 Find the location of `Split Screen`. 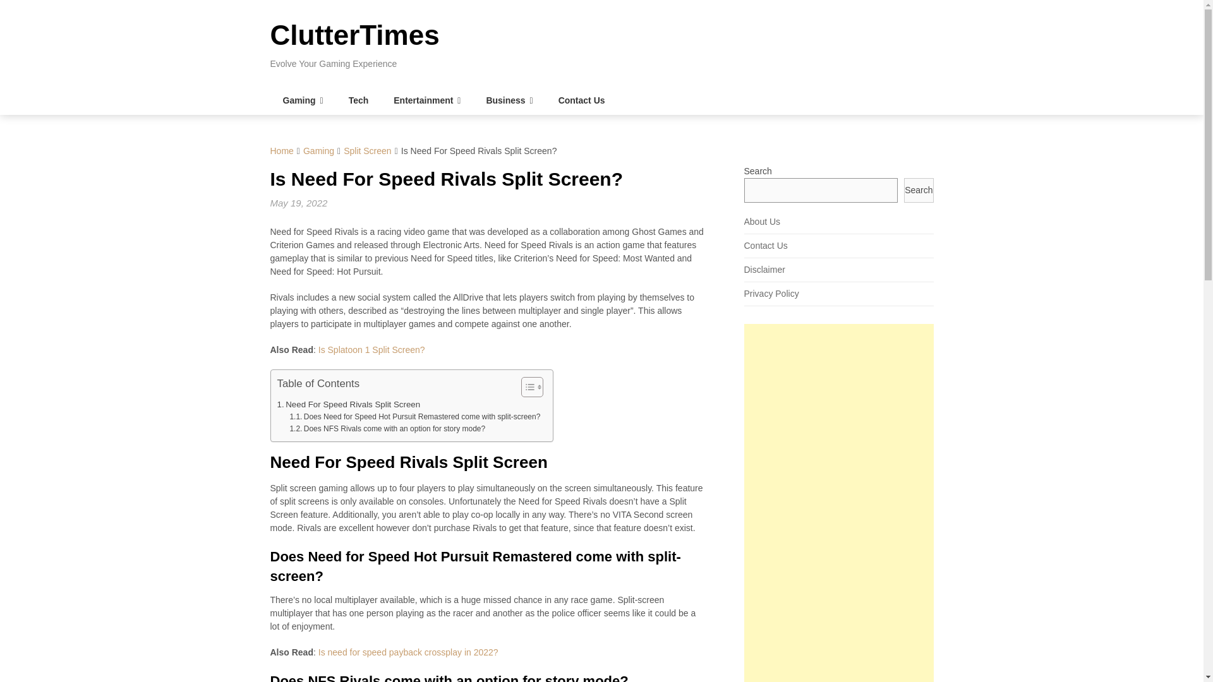

Split Screen is located at coordinates (366, 151).